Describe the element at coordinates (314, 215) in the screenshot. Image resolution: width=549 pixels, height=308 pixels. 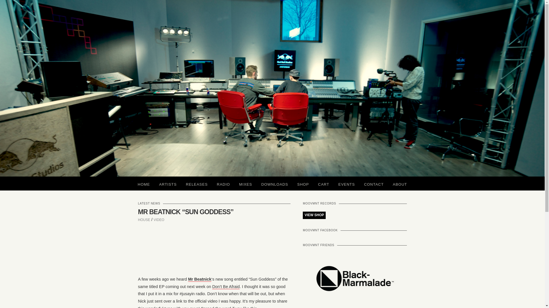
I see `VIEW SHOP` at that location.